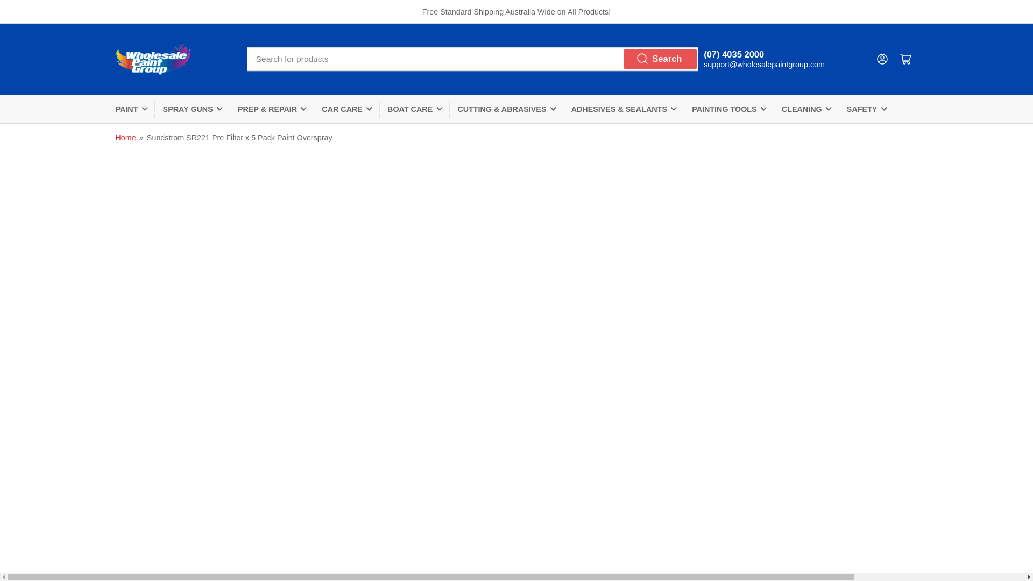 Image resolution: width=1033 pixels, height=581 pixels. I want to click on Open mini cart, so click(906, 59).